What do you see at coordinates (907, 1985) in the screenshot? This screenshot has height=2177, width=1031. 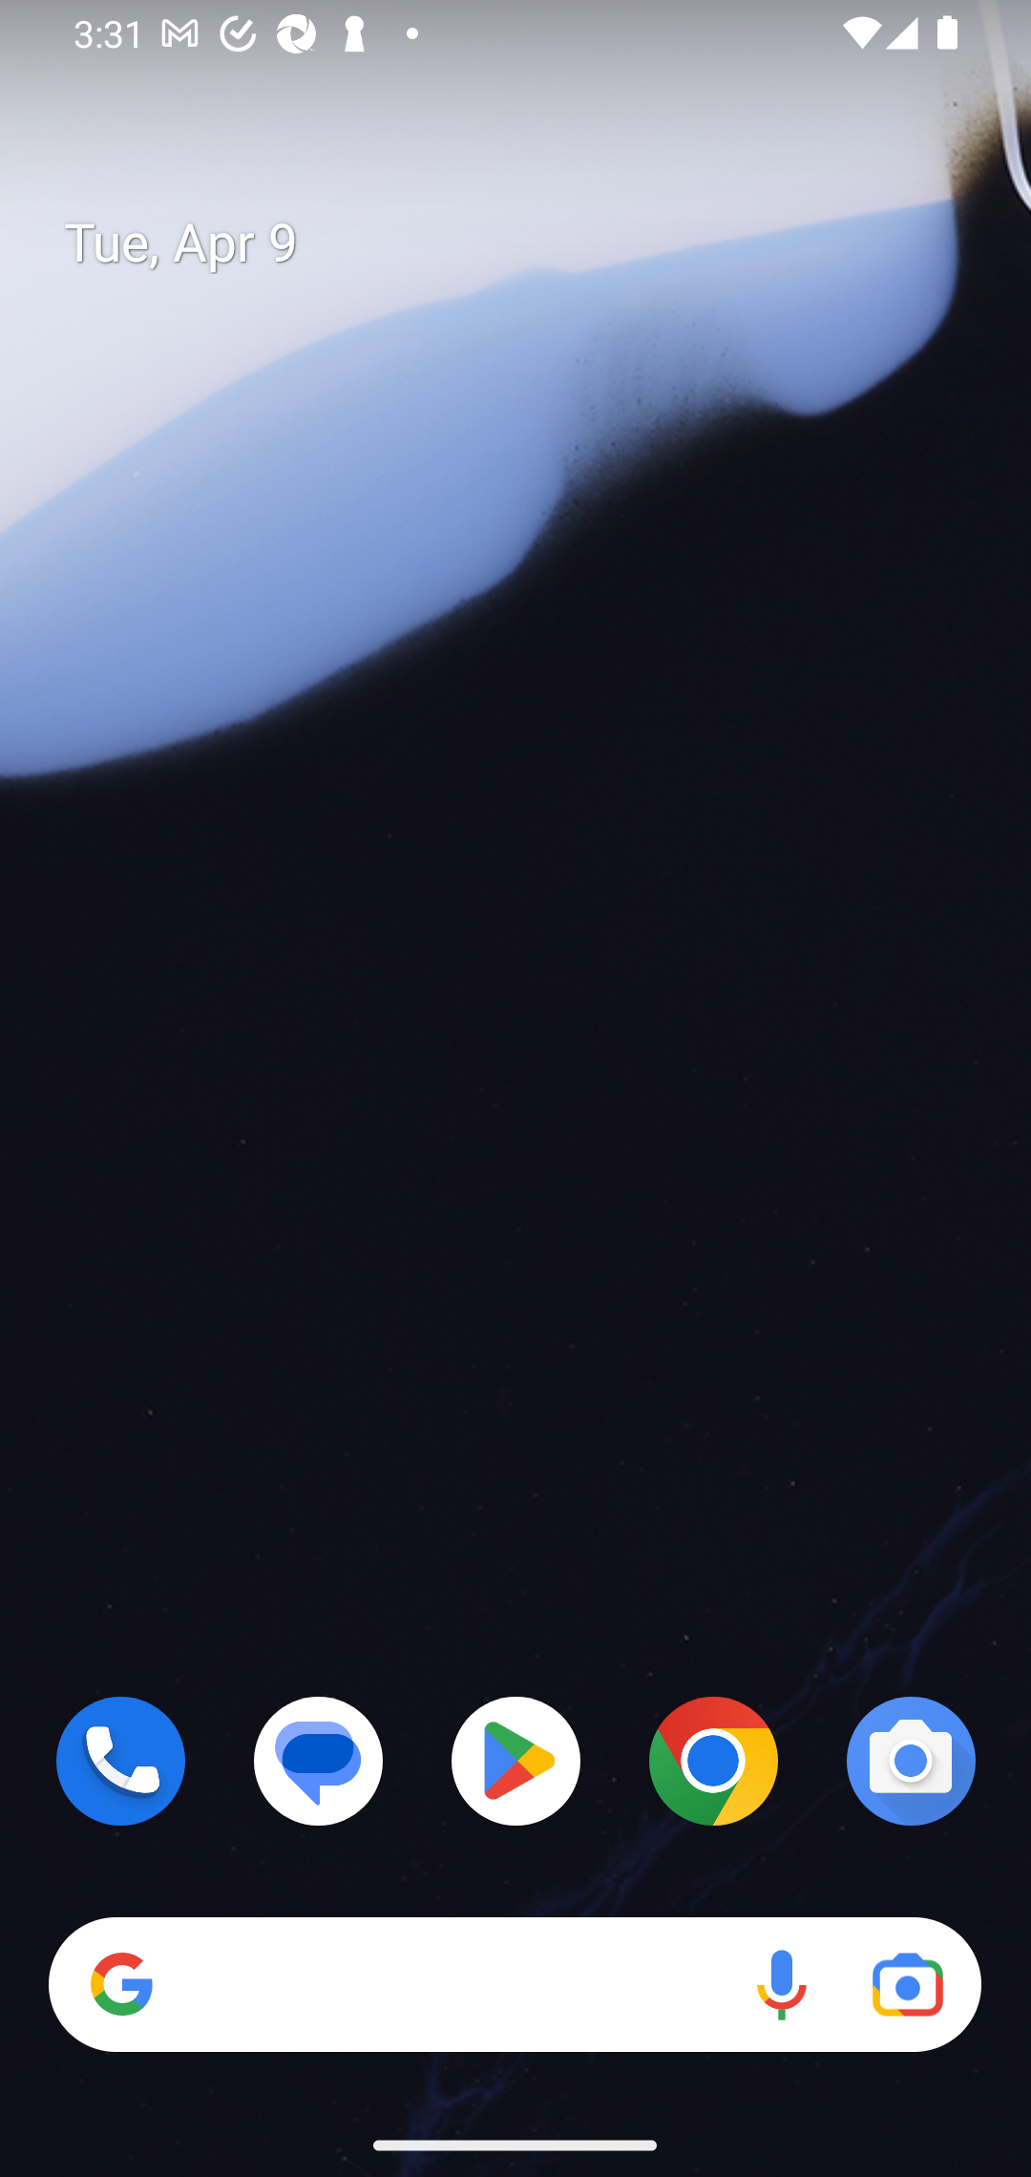 I see `Google Lens` at bounding box center [907, 1985].